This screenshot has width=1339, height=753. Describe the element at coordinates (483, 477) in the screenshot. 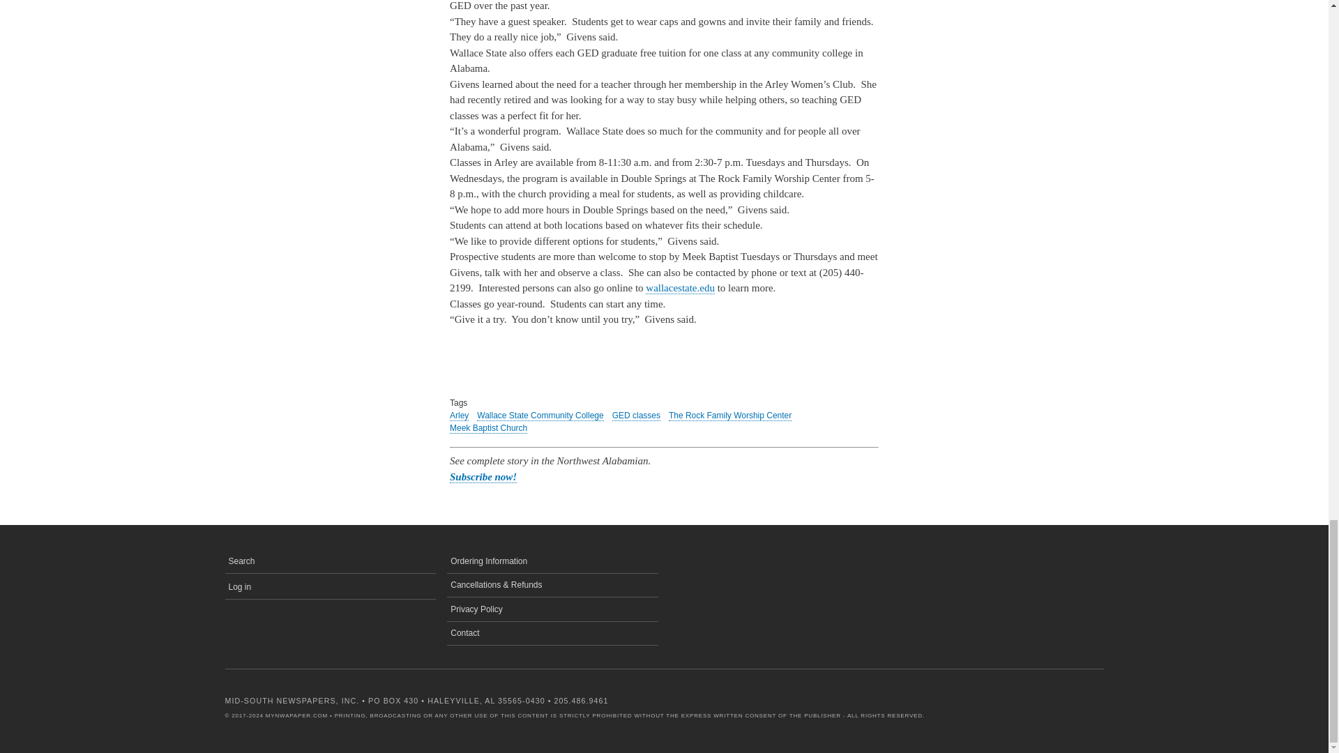

I see `Subscribe now!` at that location.